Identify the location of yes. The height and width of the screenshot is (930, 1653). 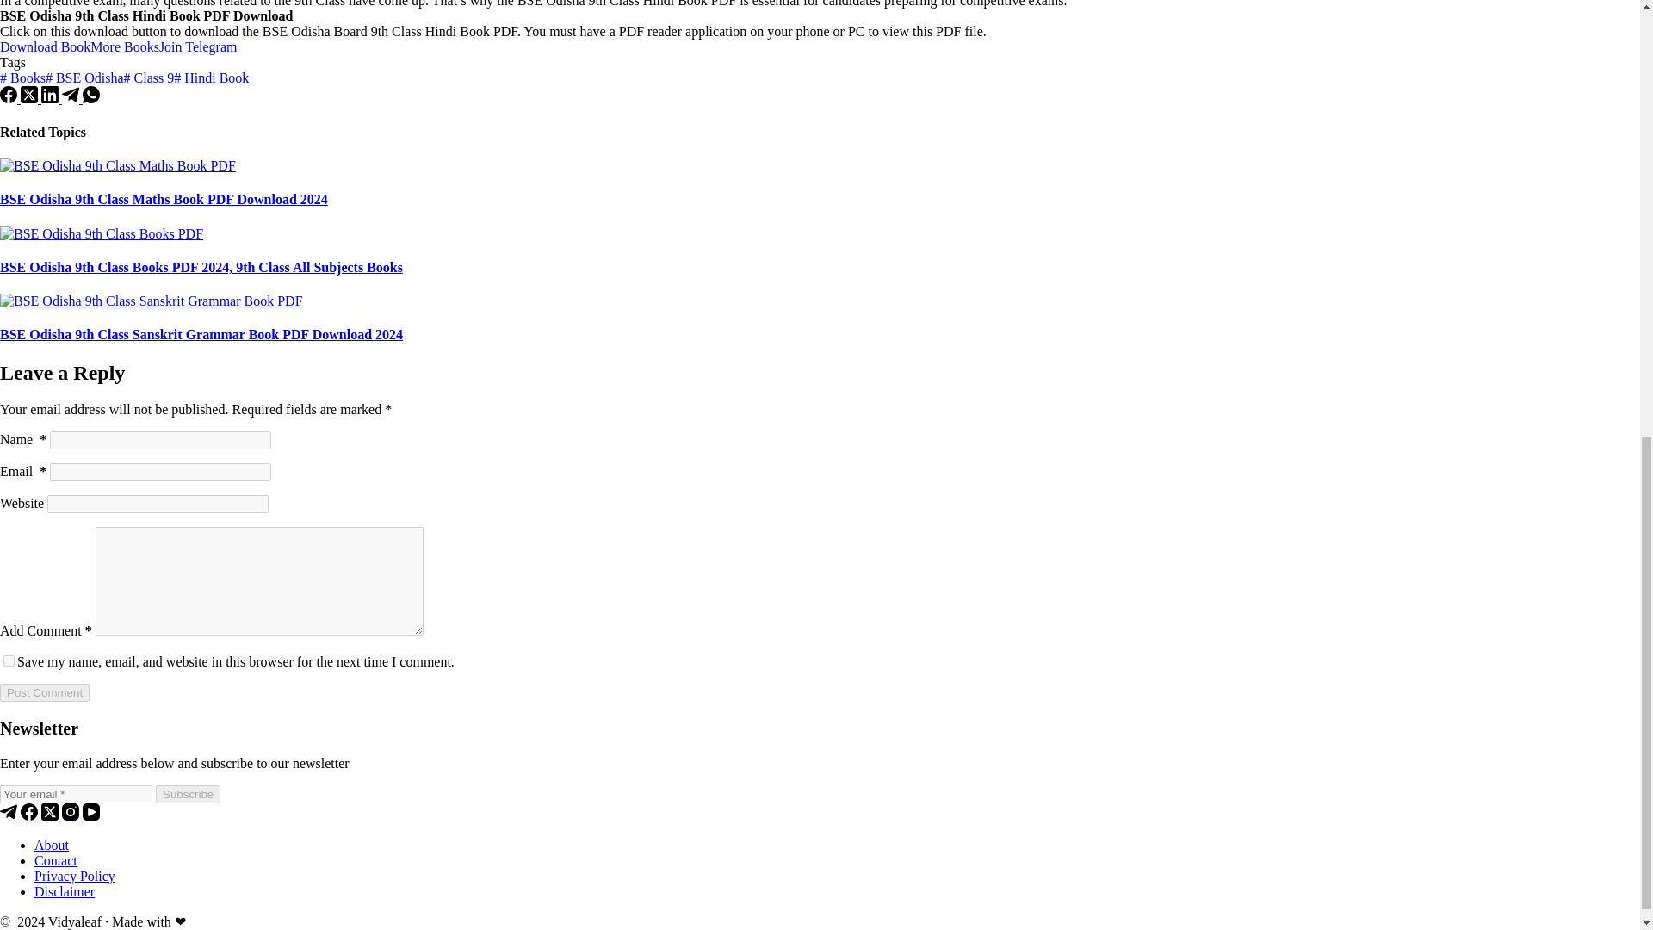
(9, 661).